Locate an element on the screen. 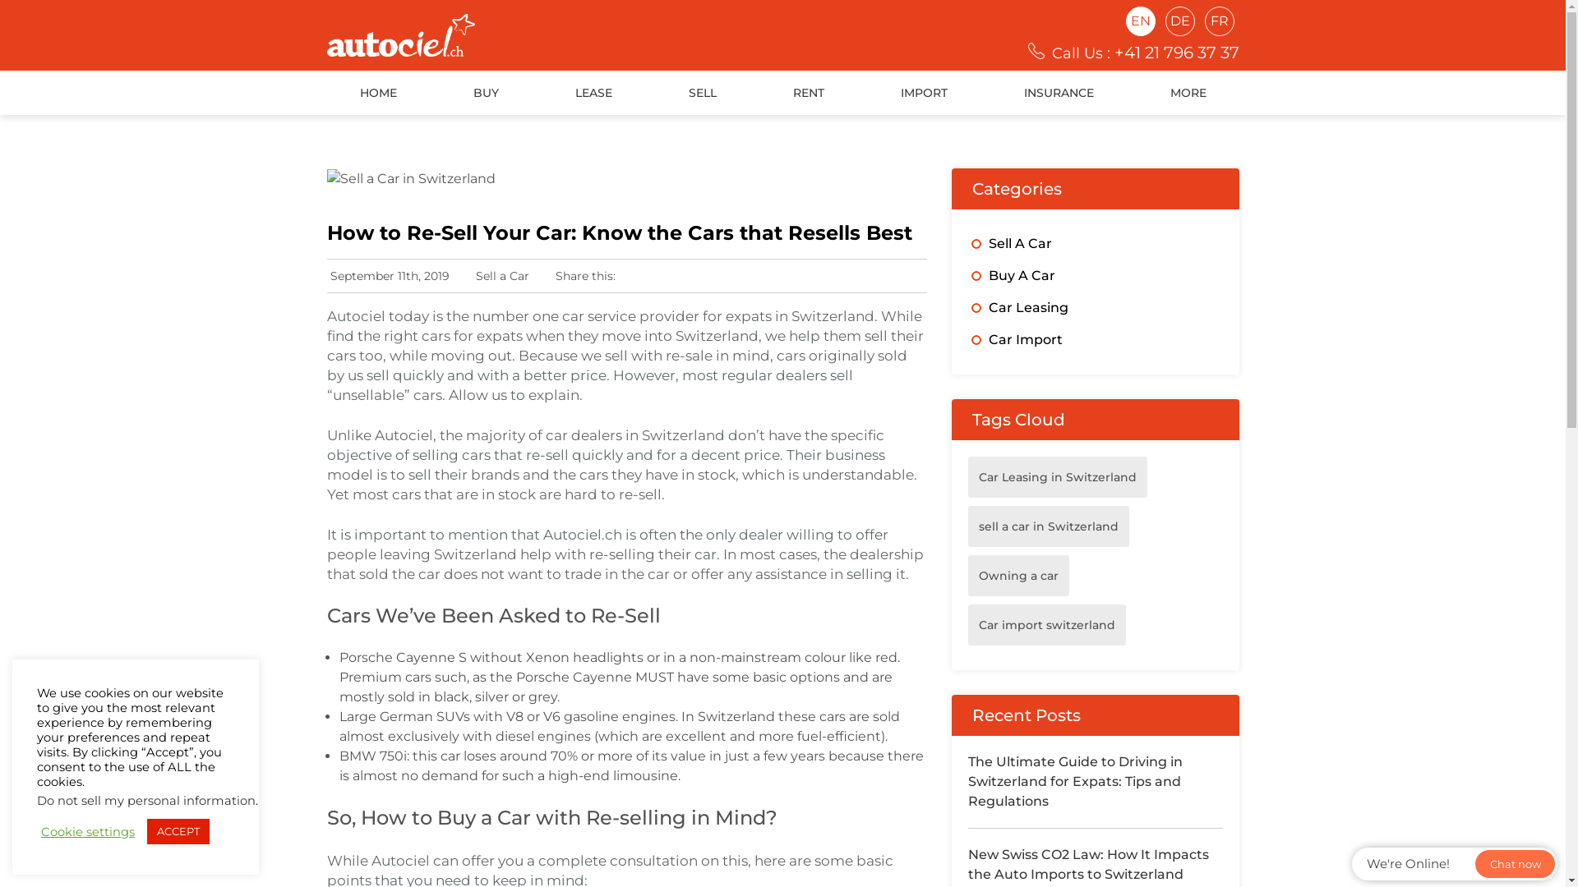 The width and height of the screenshot is (1578, 887). Do not sell my personal information is located at coordinates (146, 801).